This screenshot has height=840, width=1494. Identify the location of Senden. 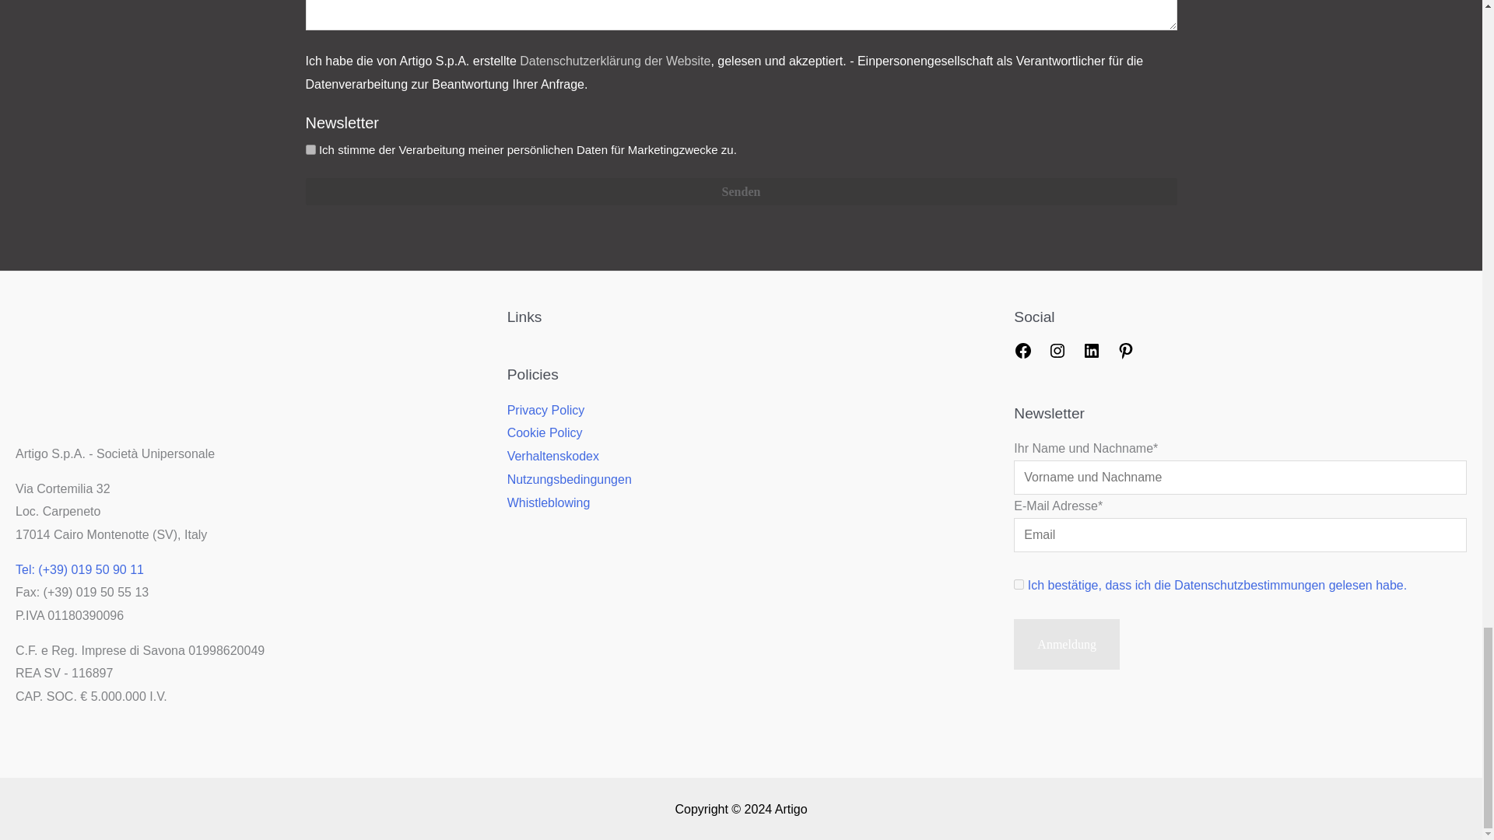
(741, 191).